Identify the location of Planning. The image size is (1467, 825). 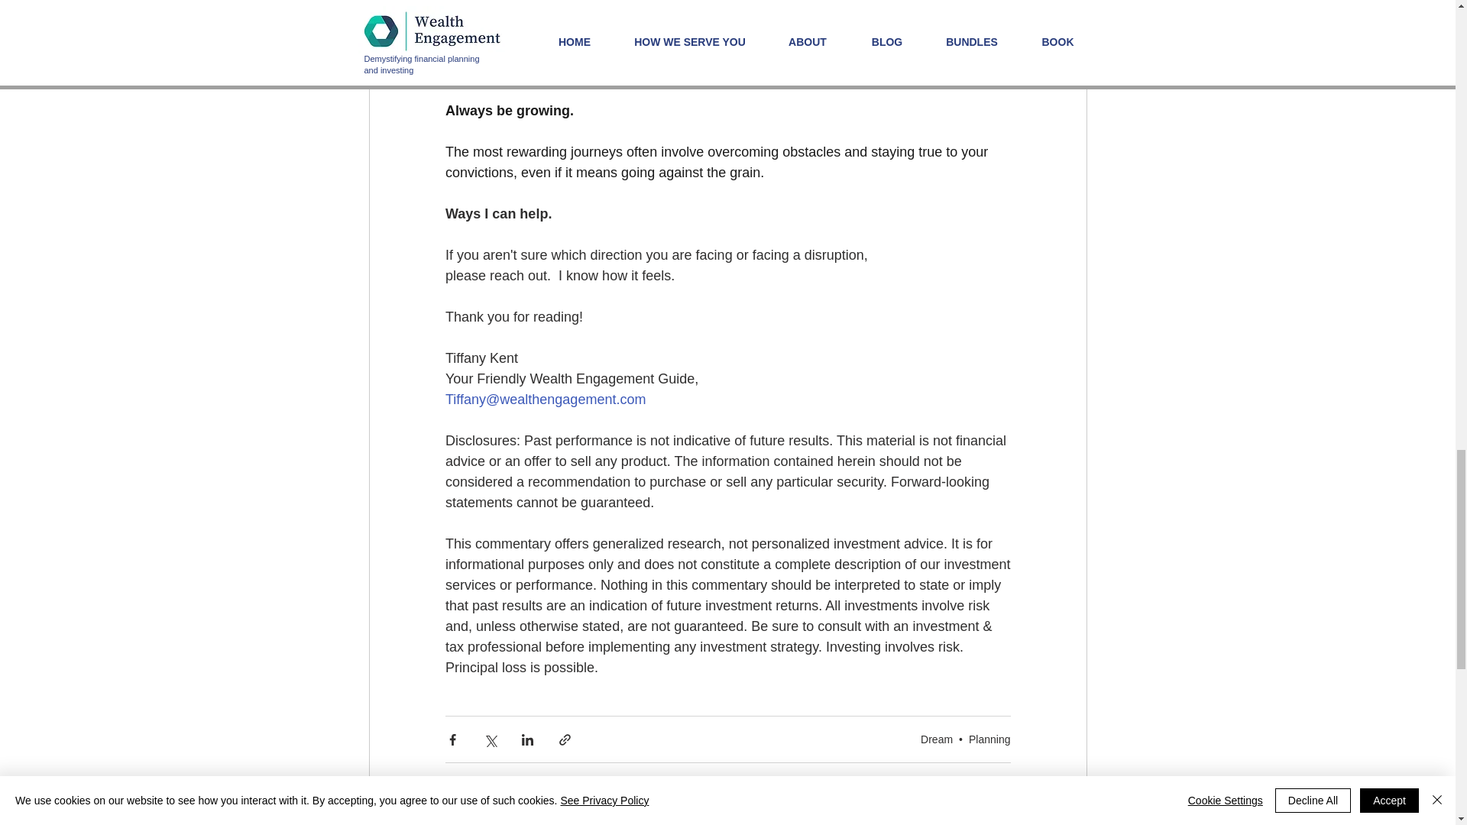
(989, 739).